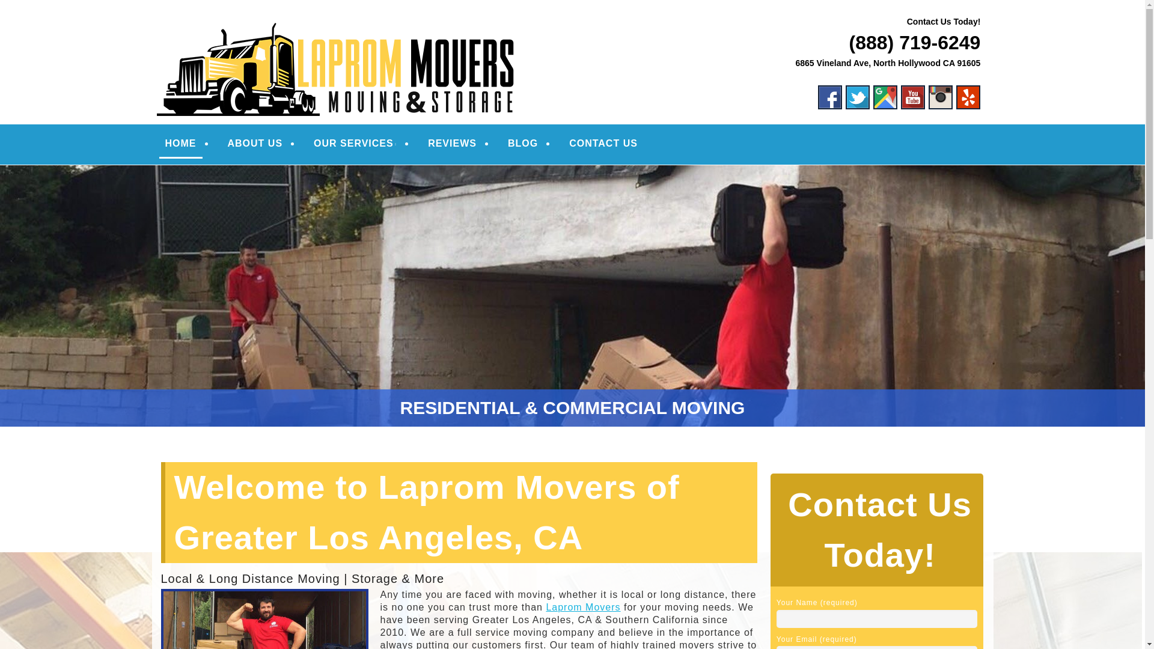 The image size is (1154, 649). What do you see at coordinates (180, 144) in the screenshot?
I see `HOME` at bounding box center [180, 144].